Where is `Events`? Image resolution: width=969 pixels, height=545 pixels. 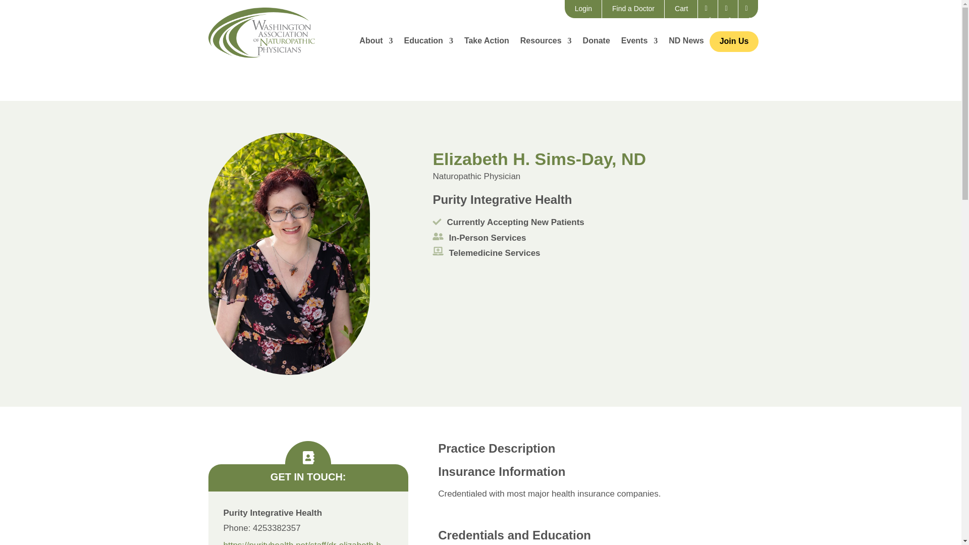
Events is located at coordinates (639, 44).